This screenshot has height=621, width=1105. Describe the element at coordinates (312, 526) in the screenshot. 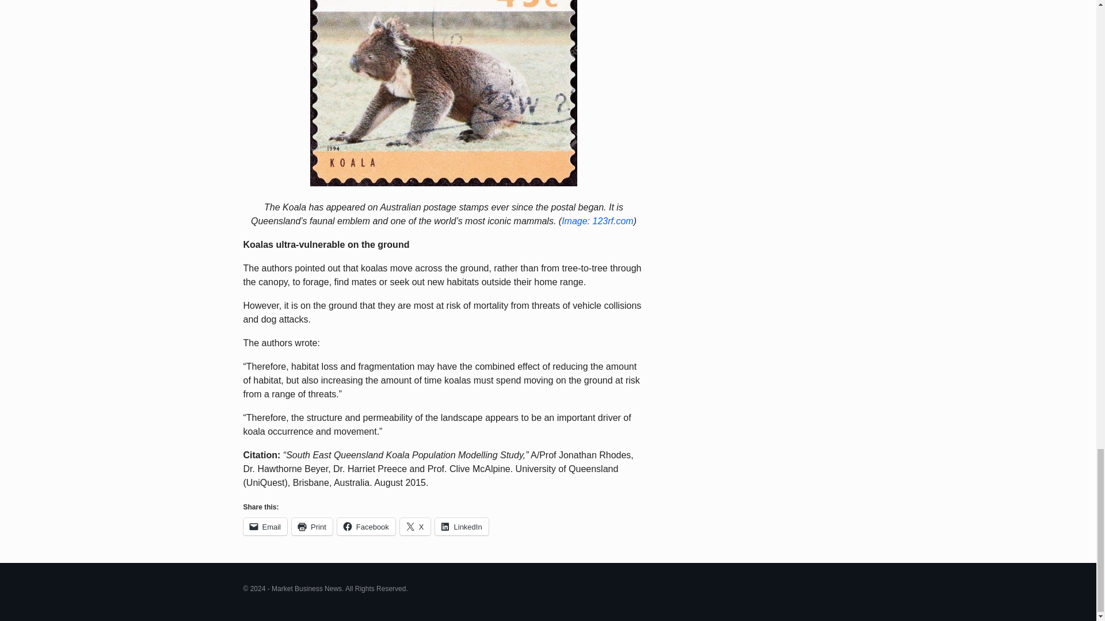

I see `Click to print` at that location.